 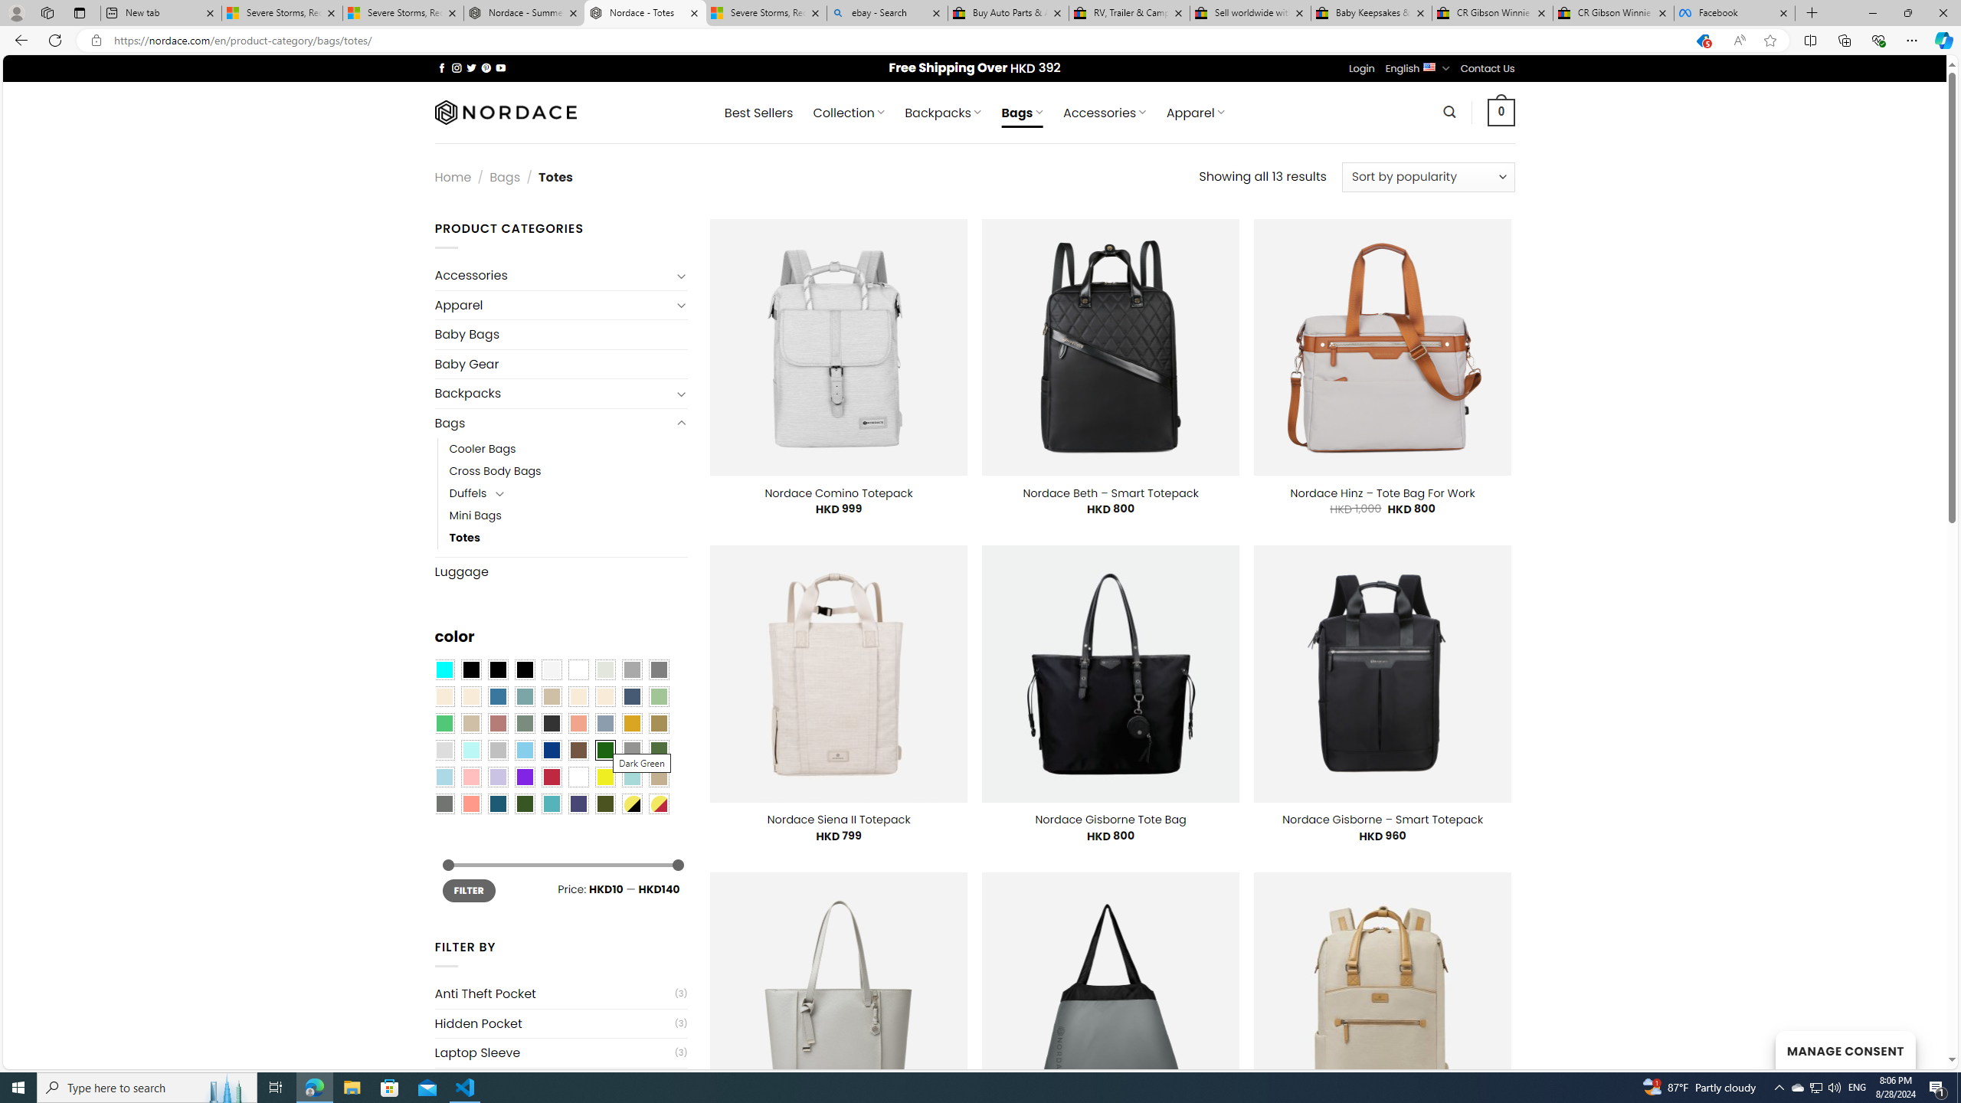 I want to click on Light Taupe, so click(x=470, y=723).